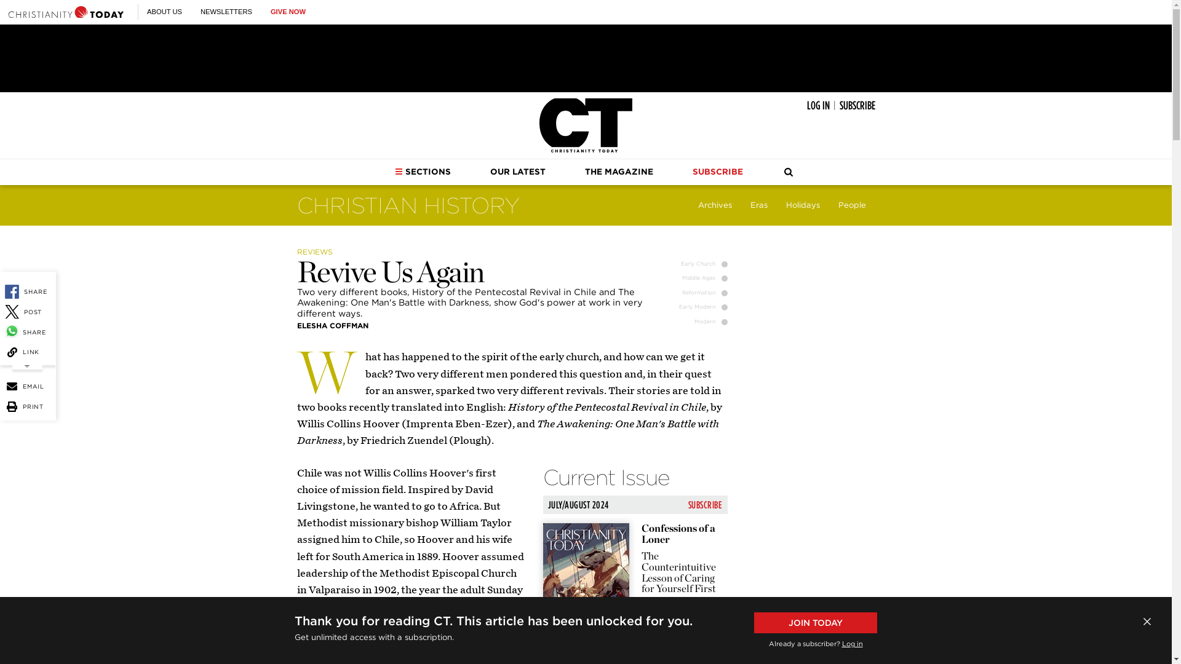 The image size is (1181, 664). I want to click on ABOUT US, so click(164, 12).